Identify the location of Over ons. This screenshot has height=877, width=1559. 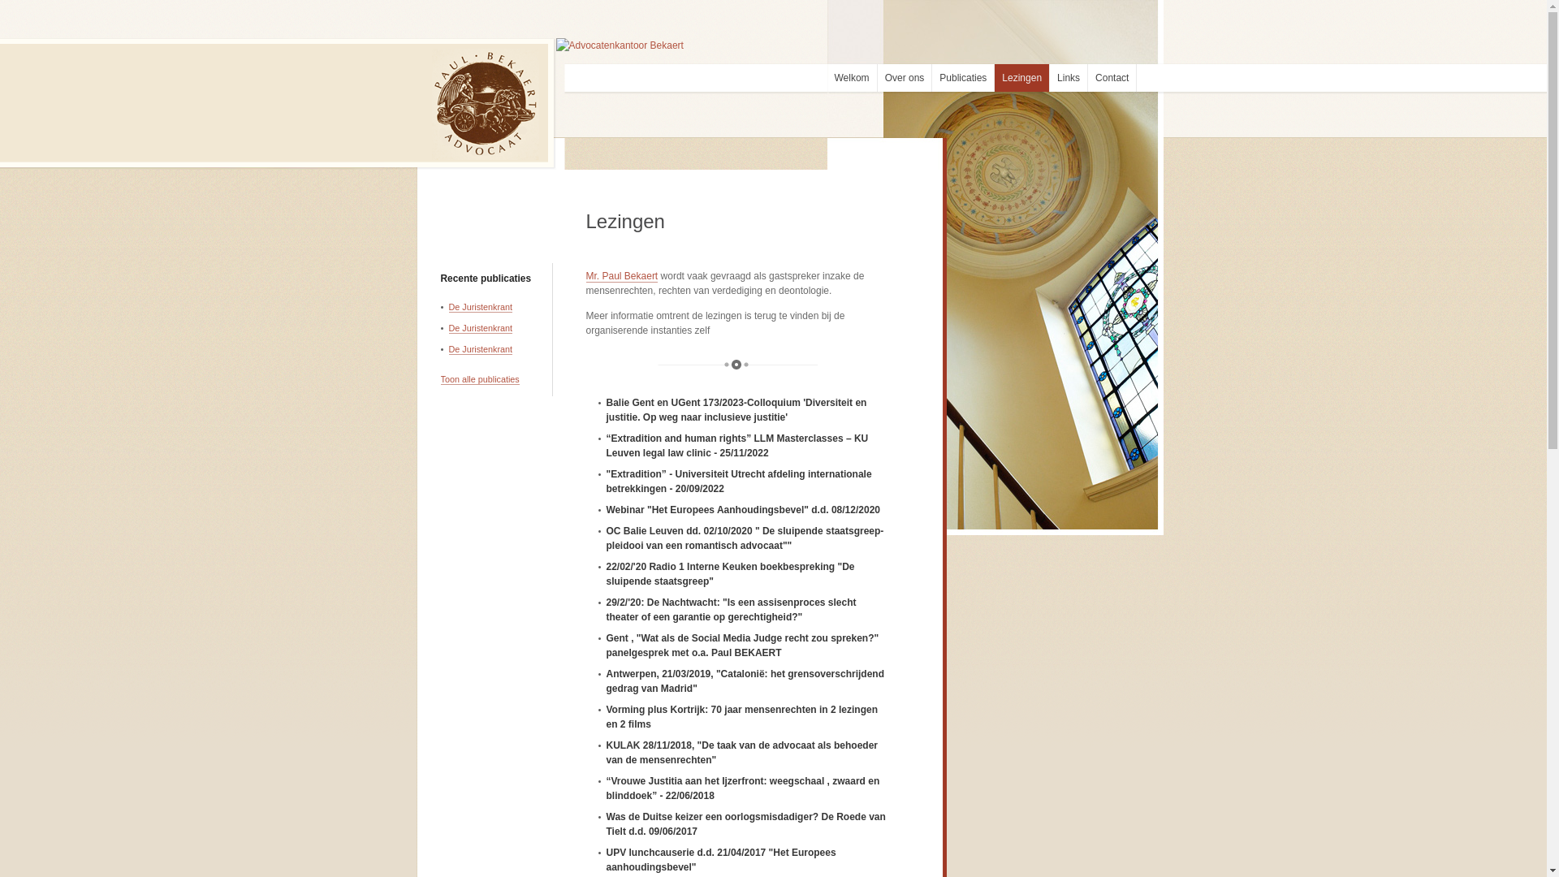
(905, 78).